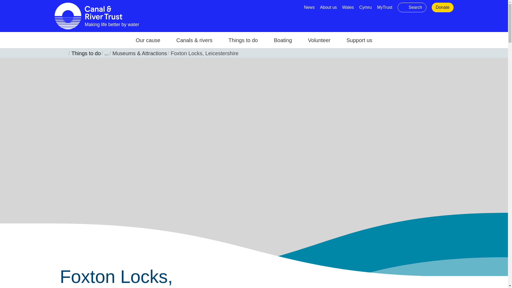  I want to click on Our cause, so click(148, 40).